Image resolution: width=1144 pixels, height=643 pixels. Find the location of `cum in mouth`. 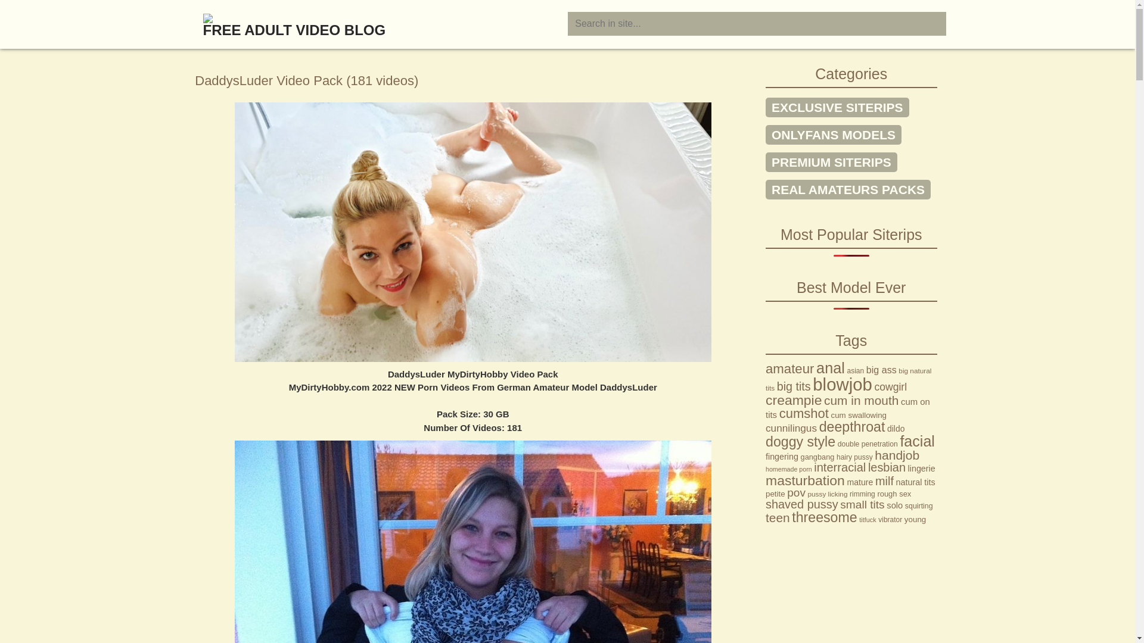

cum in mouth is located at coordinates (862, 400).